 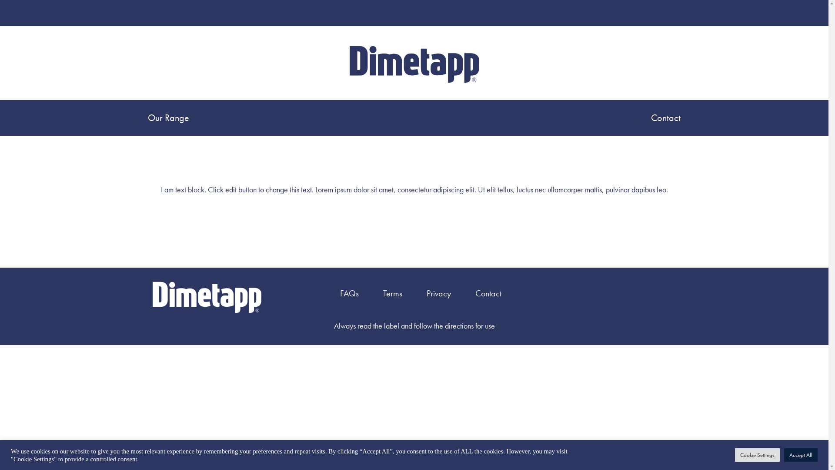 What do you see at coordinates (350, 293) in the screenshot?
I see `FAQs` at bounding box center [350, 293].